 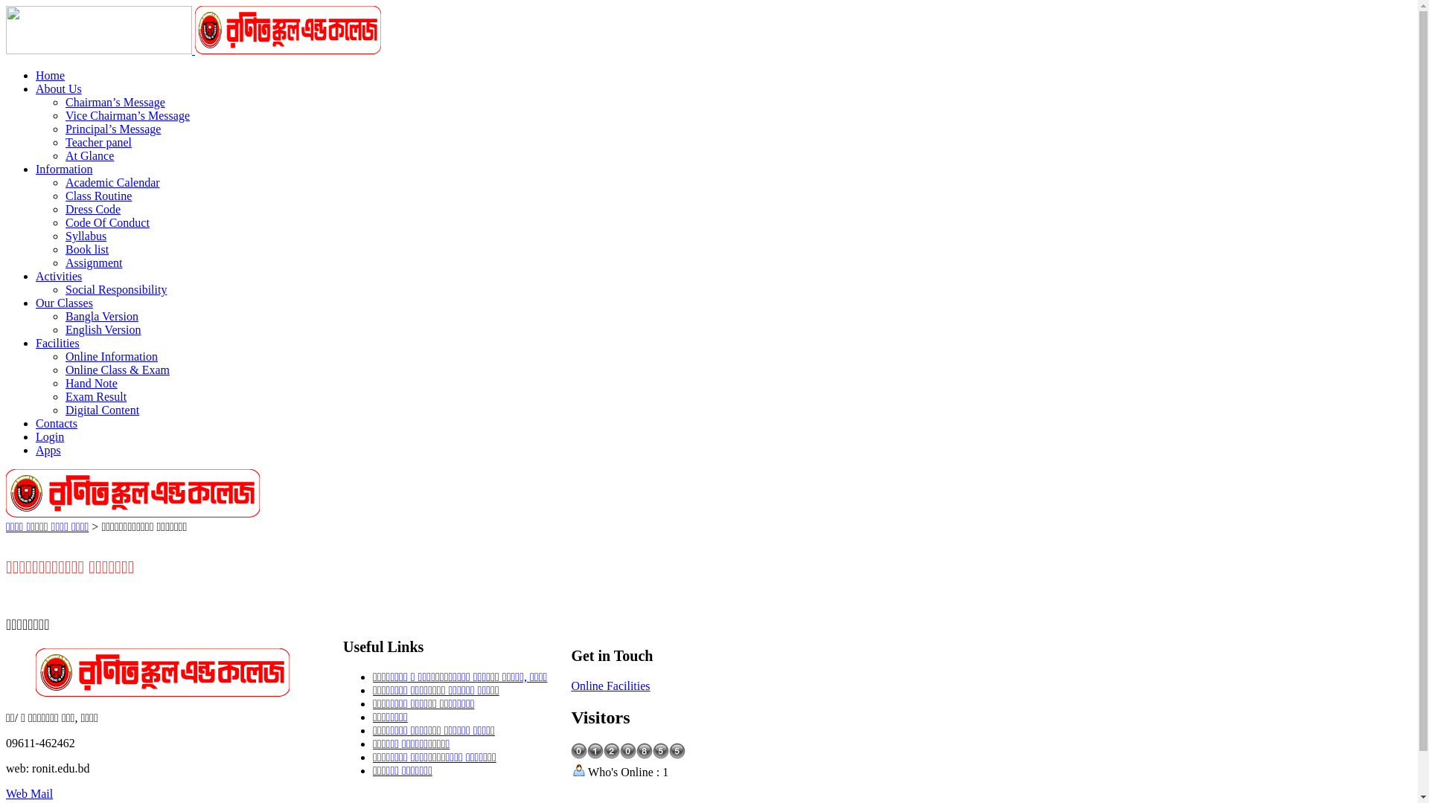 I want to click on Contacts, so click(x=57, y=424).